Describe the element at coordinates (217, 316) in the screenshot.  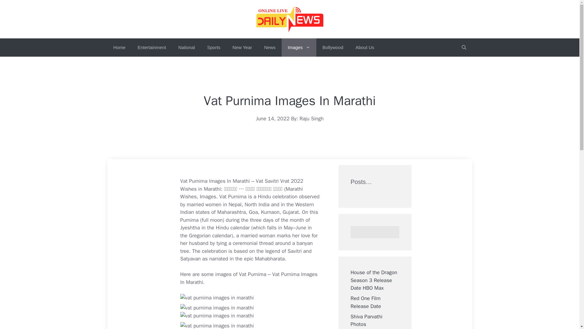
I see `Vat Purnima Images In Marathi 3` at that location.